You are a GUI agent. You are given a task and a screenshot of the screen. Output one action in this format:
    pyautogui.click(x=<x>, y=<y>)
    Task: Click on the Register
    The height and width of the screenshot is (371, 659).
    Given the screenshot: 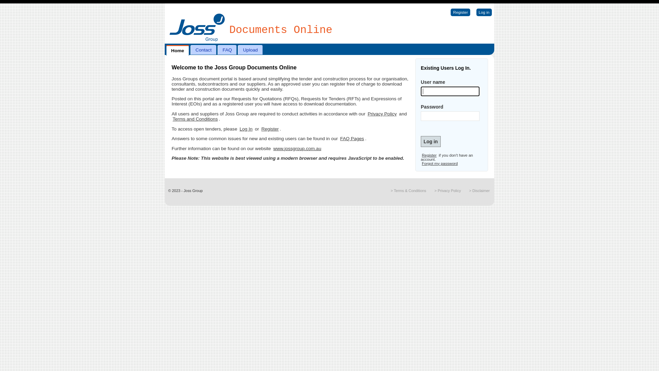 What is the action you would take?
    pyautogui.click(x=461, y=12)
    